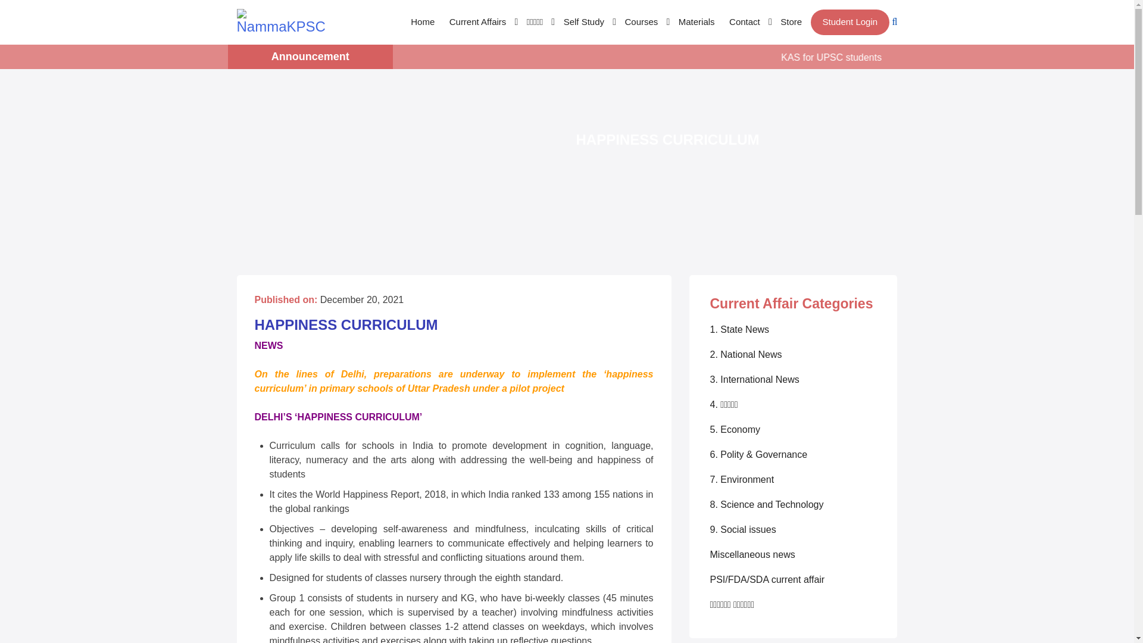 This screenshot has width=1143, height=643. I want to click on Self Study, so click(586, 23).